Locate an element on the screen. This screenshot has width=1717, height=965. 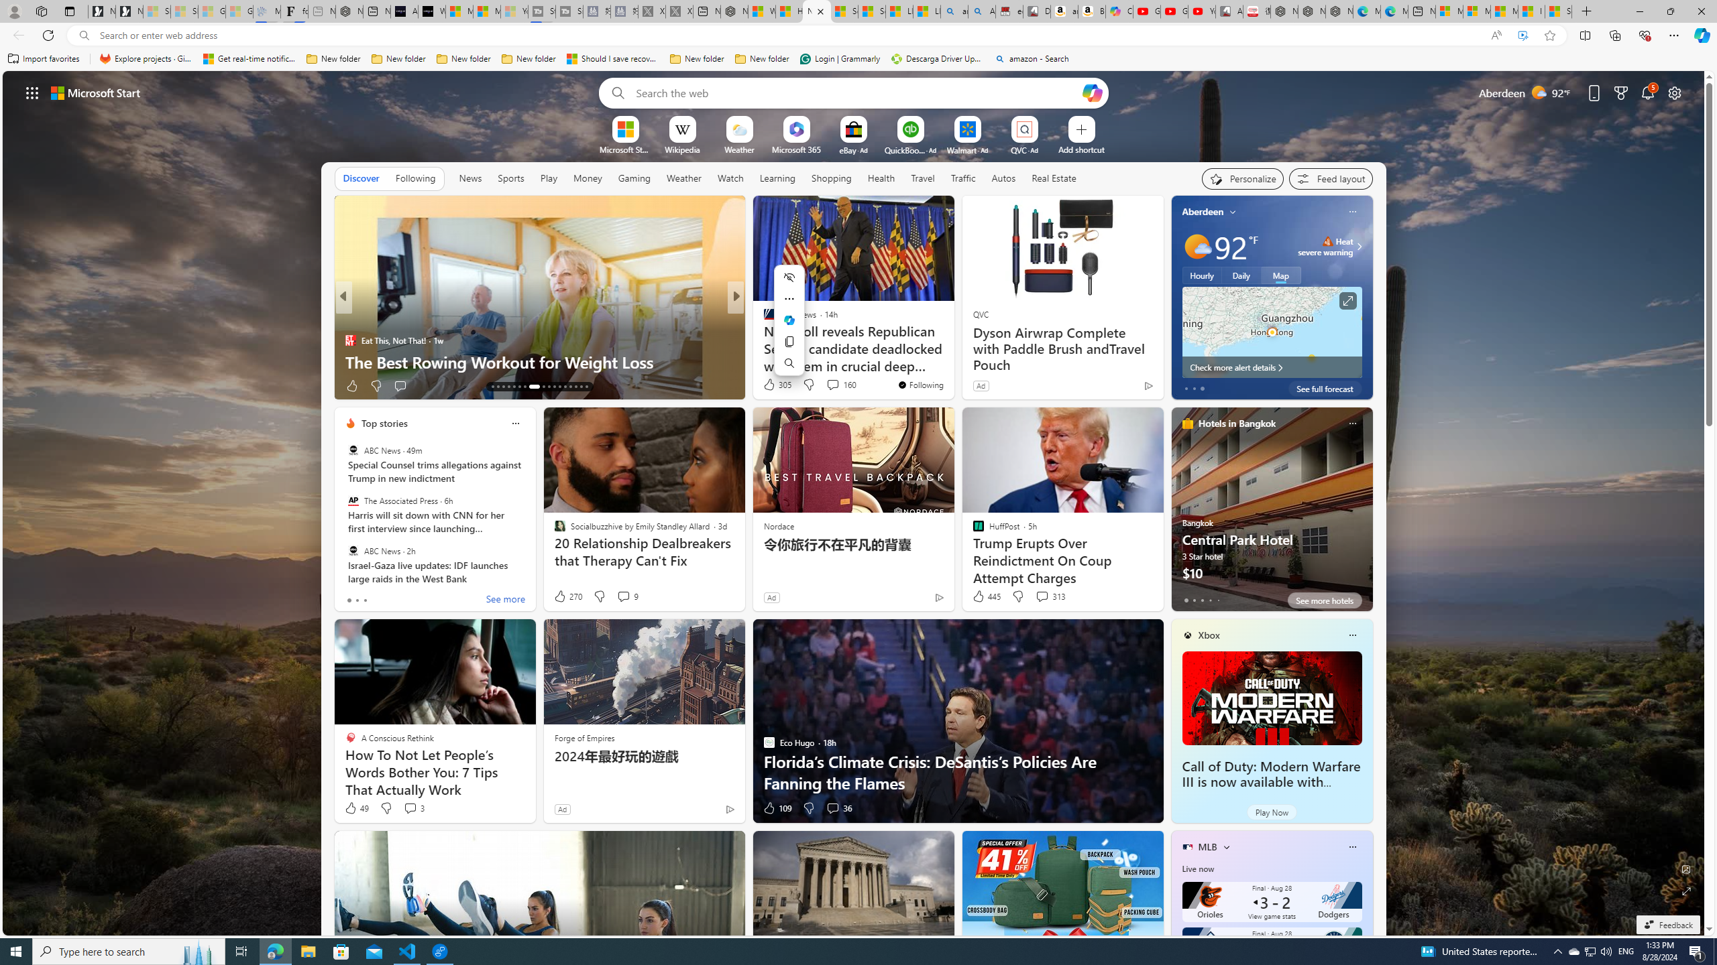
Search icon is located at coordinates (83, 36).